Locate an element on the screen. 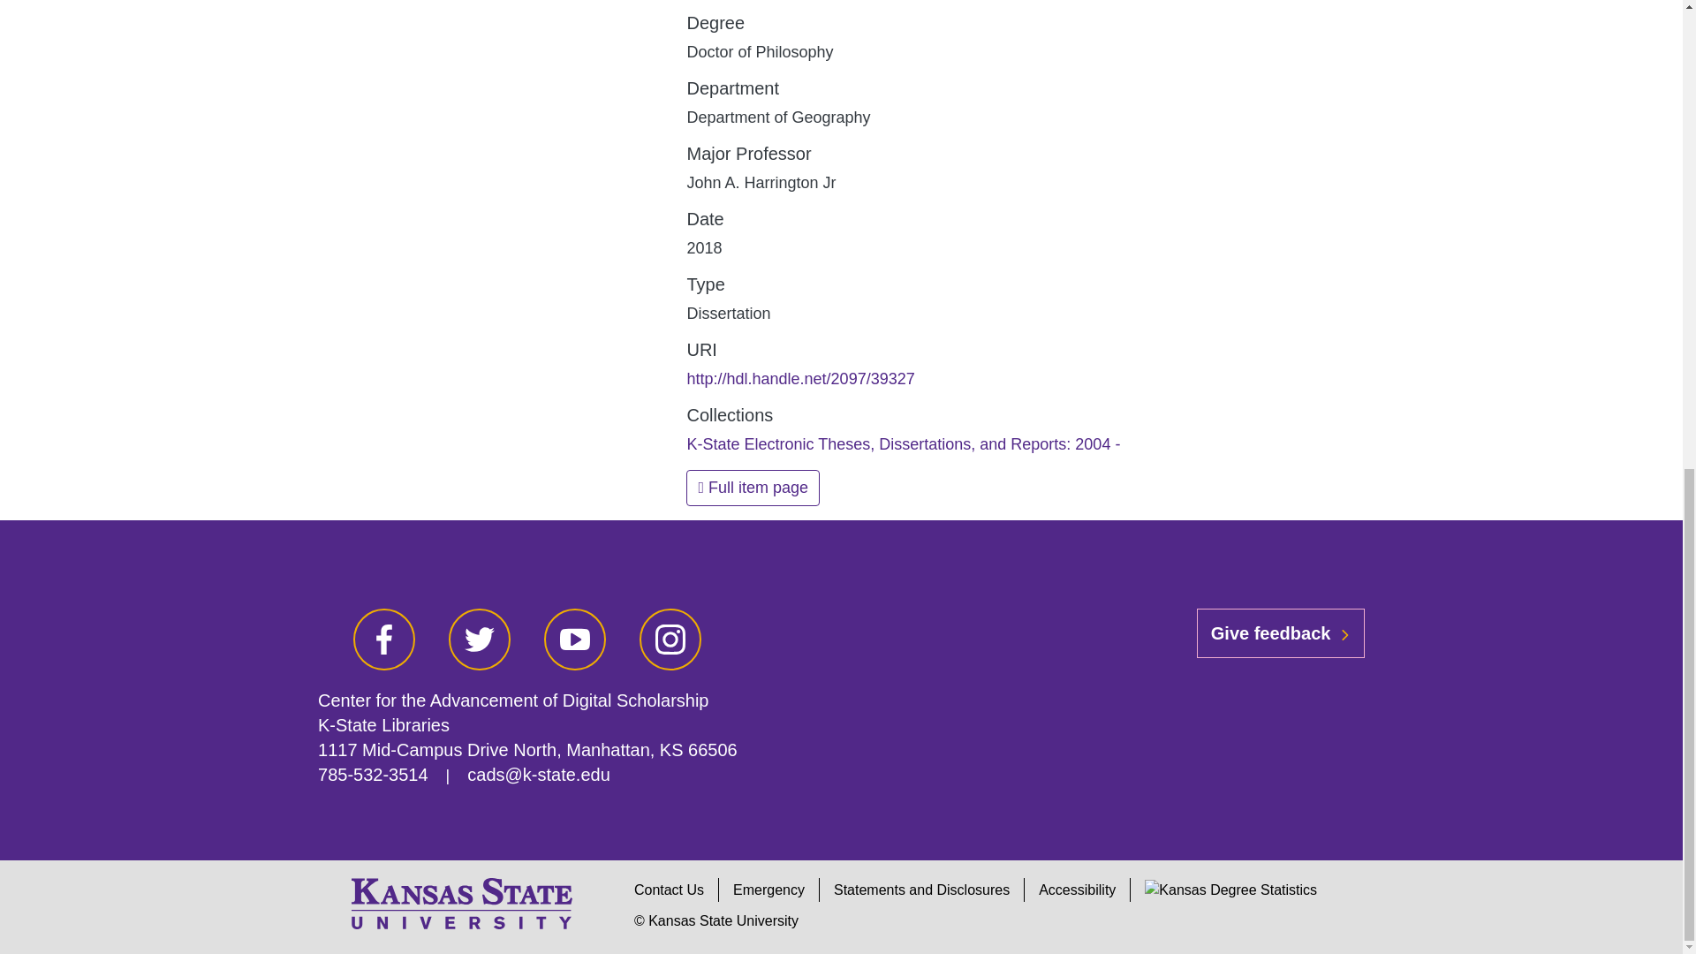 This screenshot has width=1696, height=954. Full item page is located at coordinates (753, 488).